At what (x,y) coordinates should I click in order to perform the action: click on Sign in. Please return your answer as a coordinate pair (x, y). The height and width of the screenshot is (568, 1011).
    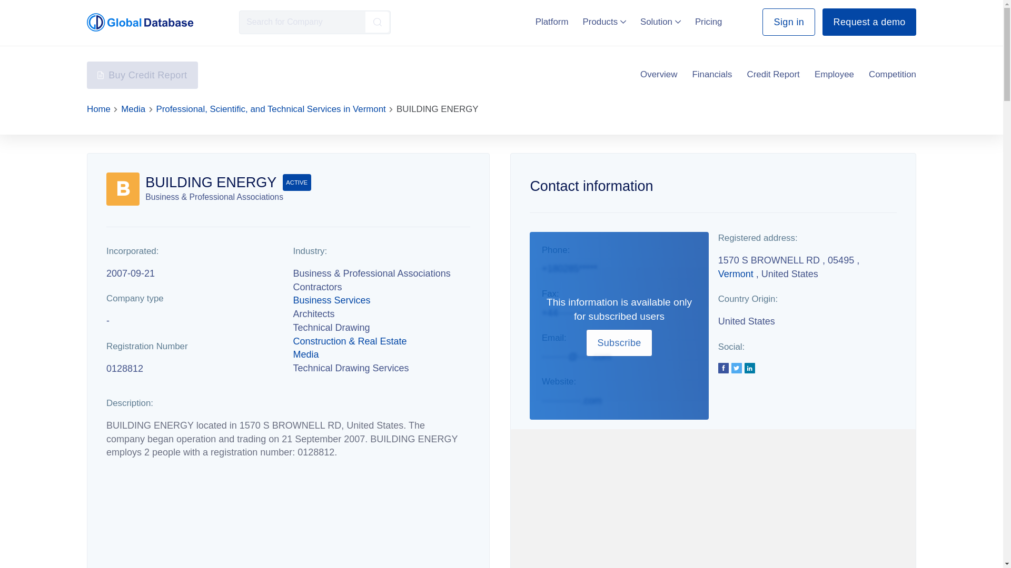
    Looking at the image, I should click on (788, 22).